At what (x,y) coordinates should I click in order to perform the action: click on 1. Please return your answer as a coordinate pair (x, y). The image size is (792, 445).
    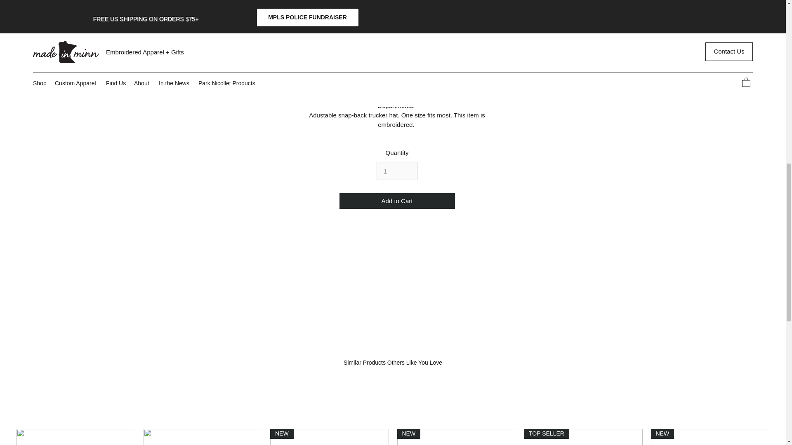
    Looking at the image, I should click on (397, 171).